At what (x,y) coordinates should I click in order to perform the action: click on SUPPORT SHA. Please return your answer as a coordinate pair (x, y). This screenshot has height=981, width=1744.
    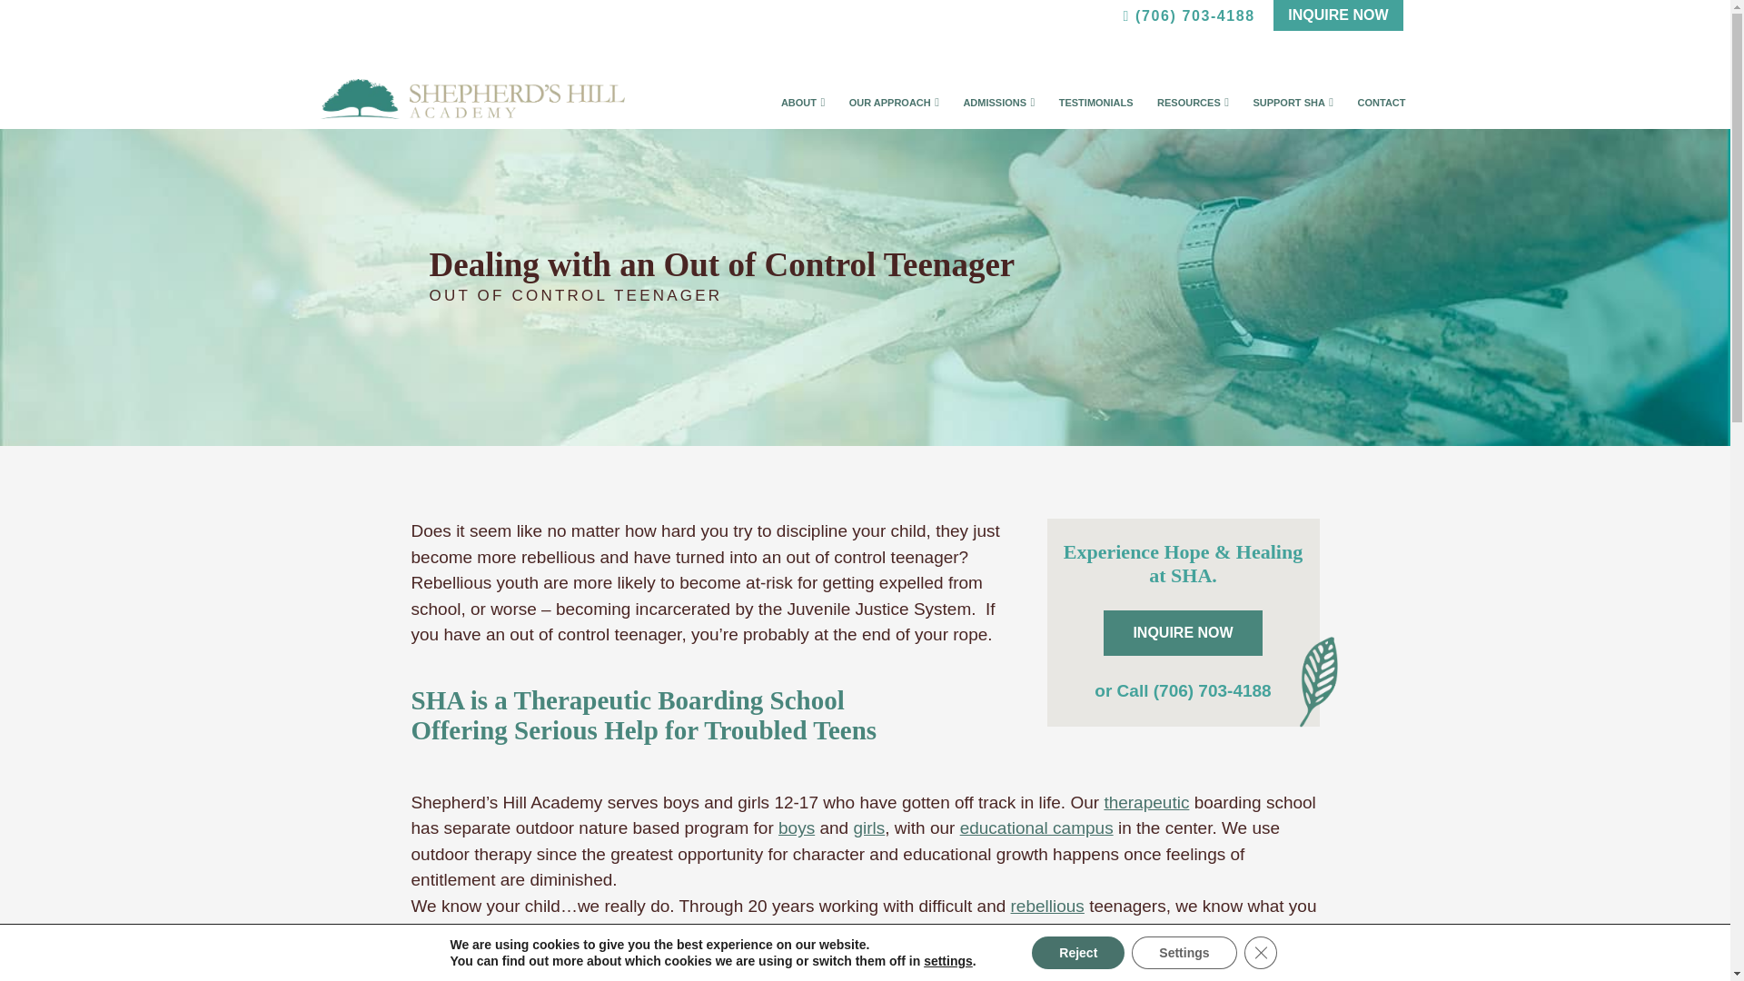
    Looking at the image, I should click on (1288, 109).